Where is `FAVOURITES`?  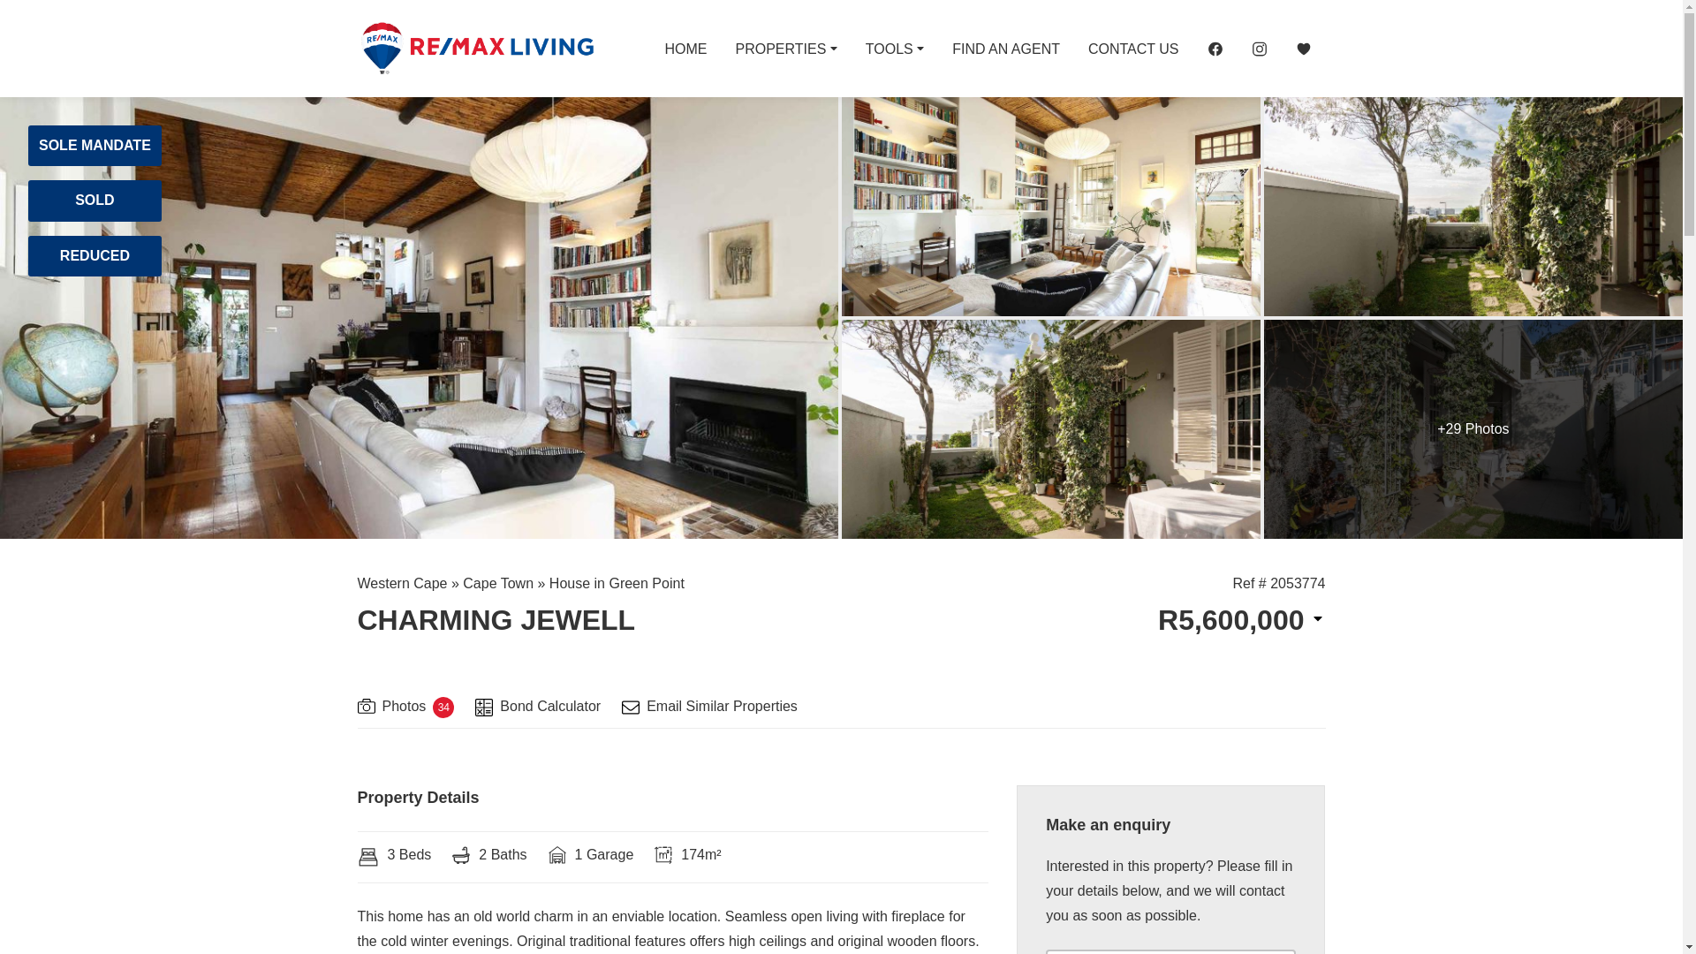 FAVOURITES is located at coordinates (1302, 48).